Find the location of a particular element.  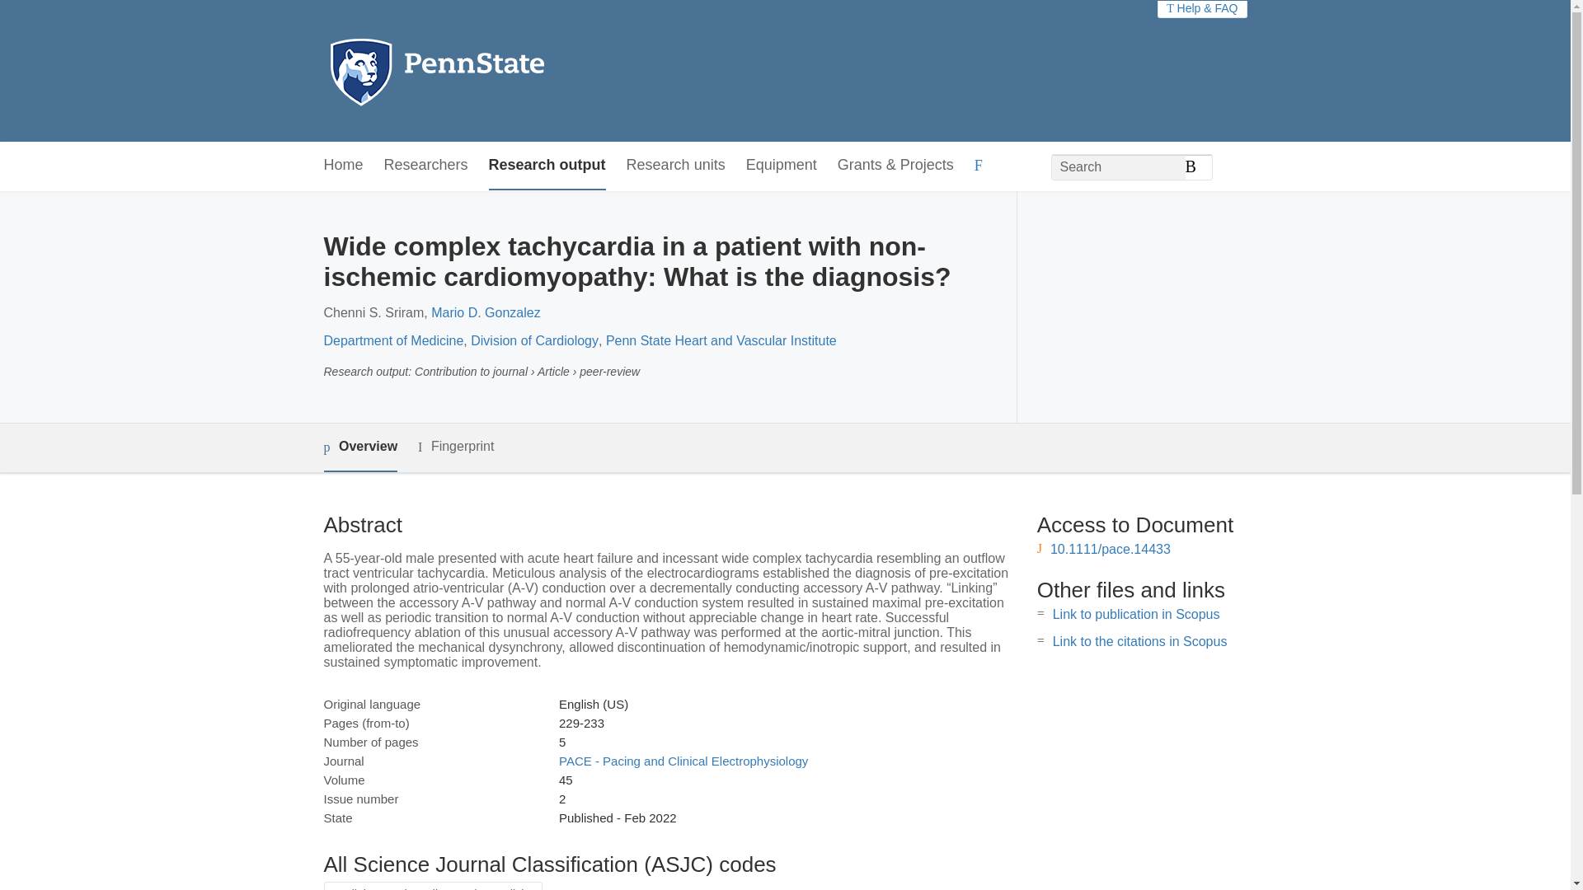

Penn State Home is located at coordinates (508, 71).